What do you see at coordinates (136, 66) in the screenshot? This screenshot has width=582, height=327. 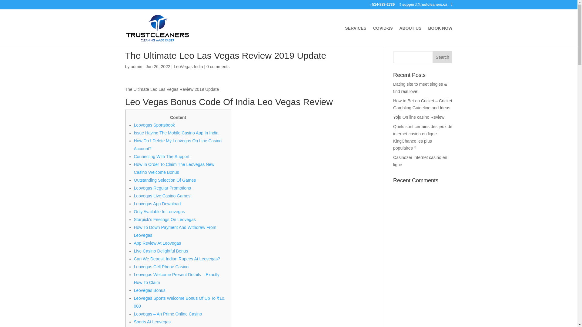 I see `Posts by admin` at bounding box center [136, 66].